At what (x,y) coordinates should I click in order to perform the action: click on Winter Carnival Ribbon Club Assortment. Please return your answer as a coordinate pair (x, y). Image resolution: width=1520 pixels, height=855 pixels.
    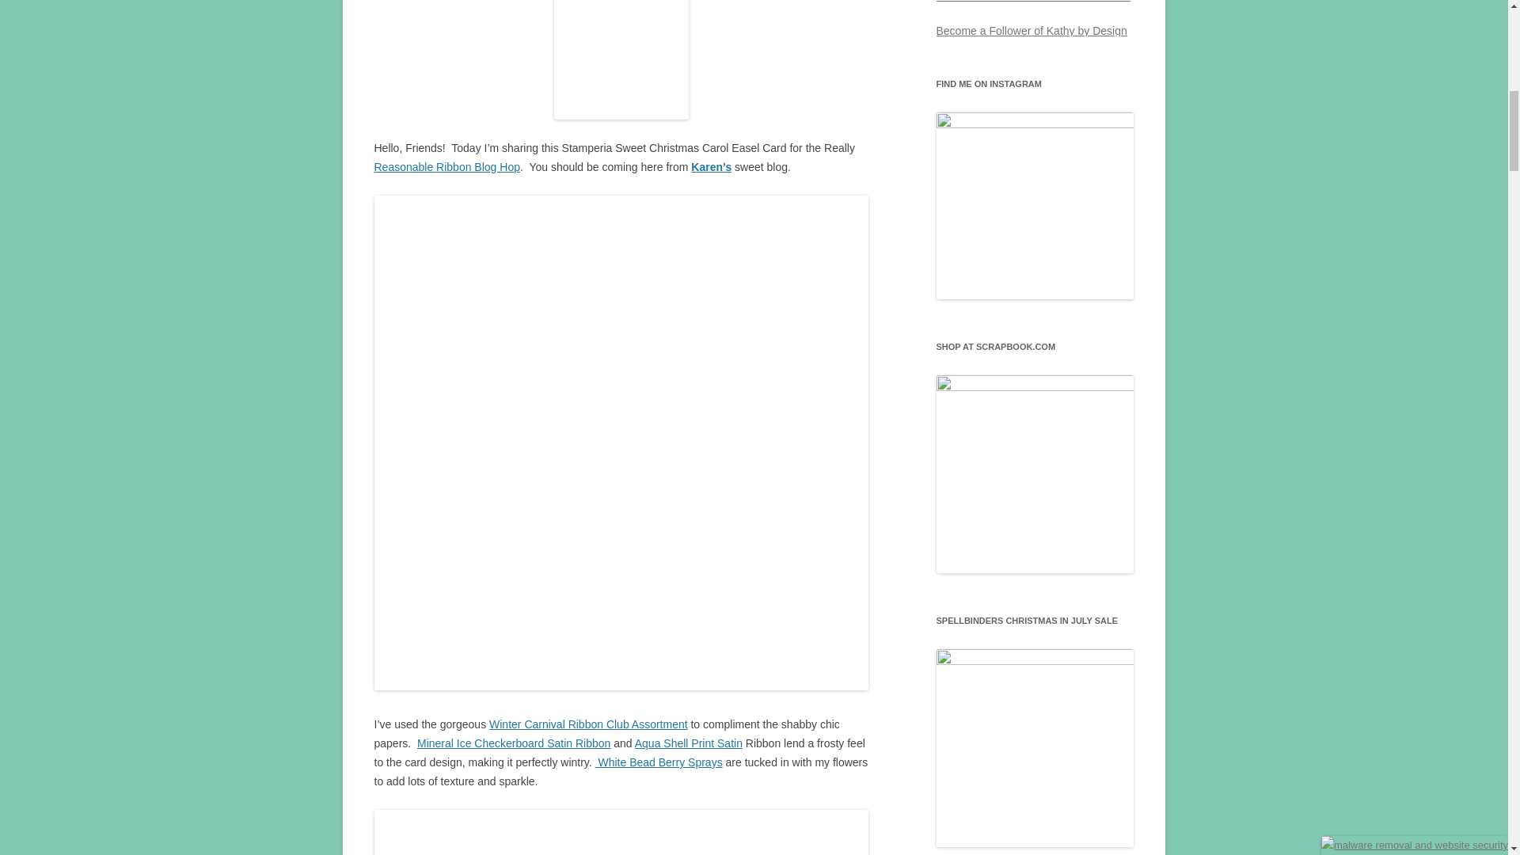
    Looking at the image, I should click on (589, 724).